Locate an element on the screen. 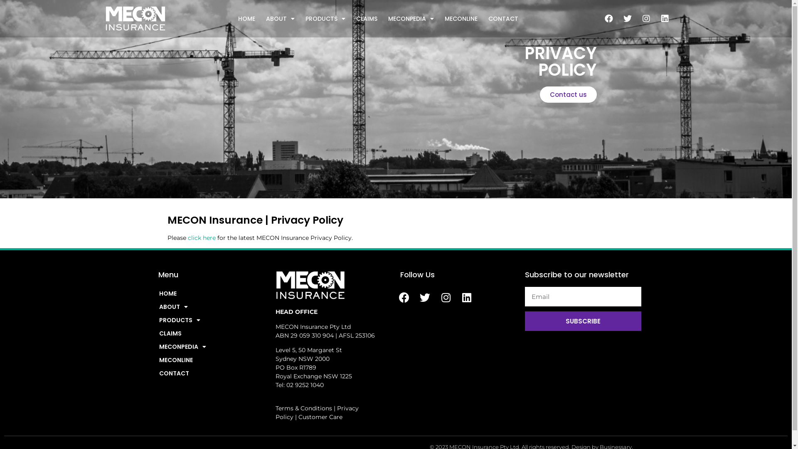 Image resolution: width=798 pixels, height=449 pixels. Privacy Policy is located at coordinates (317, 412).